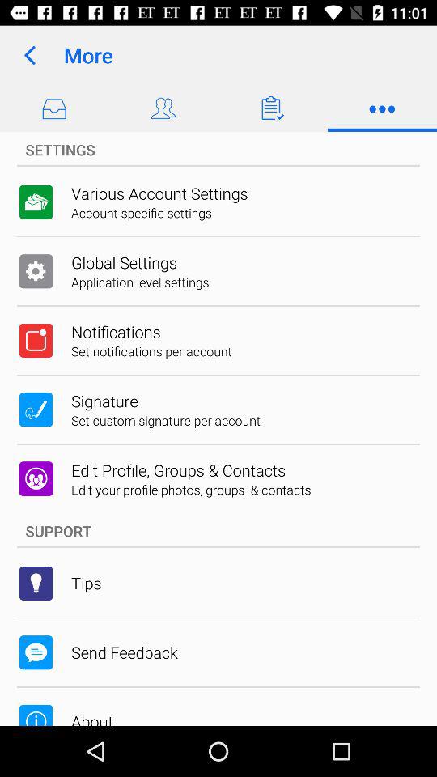 Image resolution: width=437 pixels, height=777 pixels. I want to click on turn off the tips item, so click(86, 583).